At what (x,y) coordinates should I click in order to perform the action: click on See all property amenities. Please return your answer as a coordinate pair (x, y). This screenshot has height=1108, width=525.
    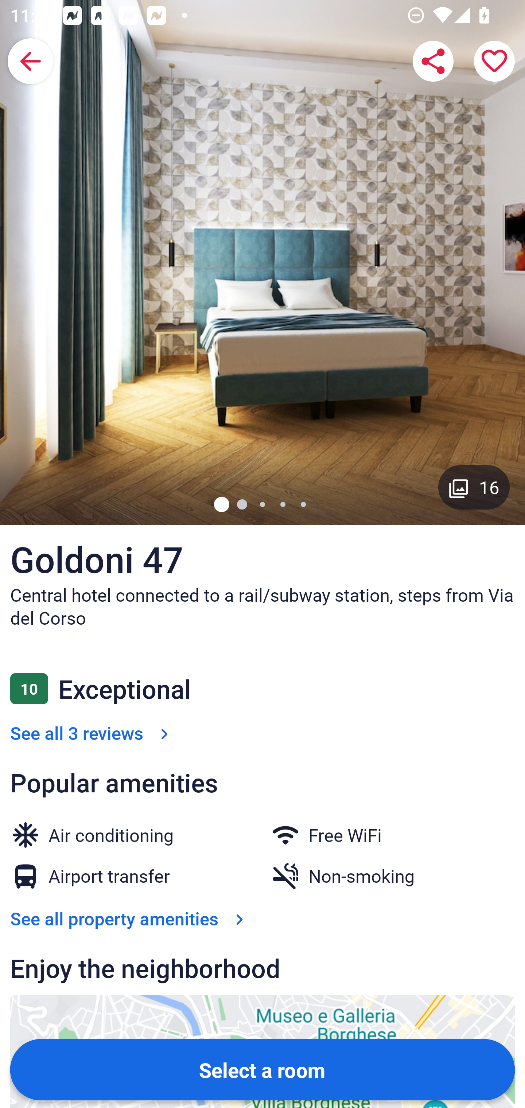
    Looking at the image, I should click on (130, 918).